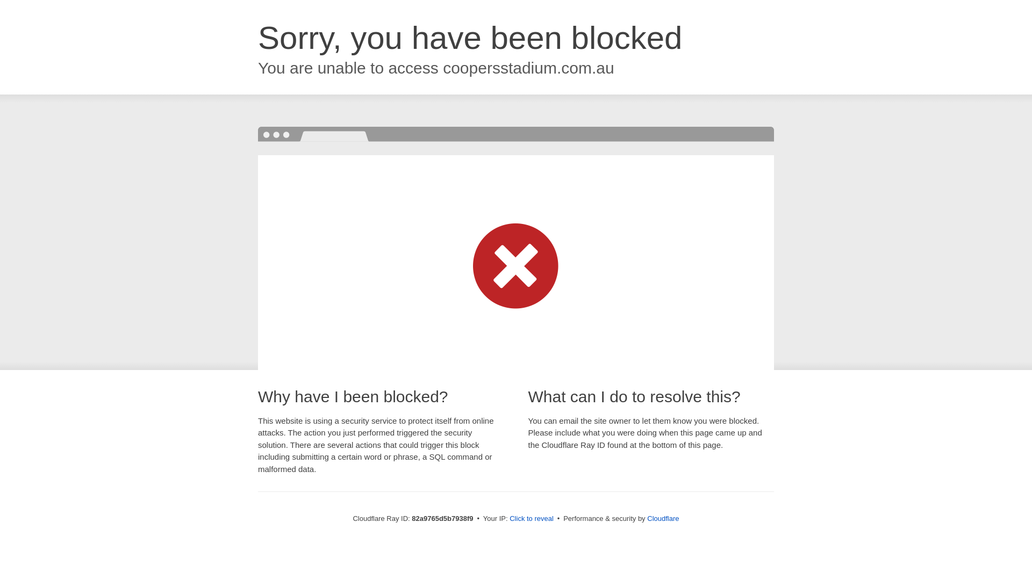 The height and width of the screenshot is (580, 1032). I want to click on Click to reveal, so click(532, 519).